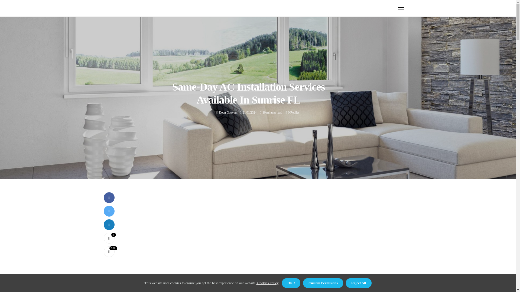 Image resolution: width=520 pixels, height=292 pixels. I want to click on 4, so click(109, 238).